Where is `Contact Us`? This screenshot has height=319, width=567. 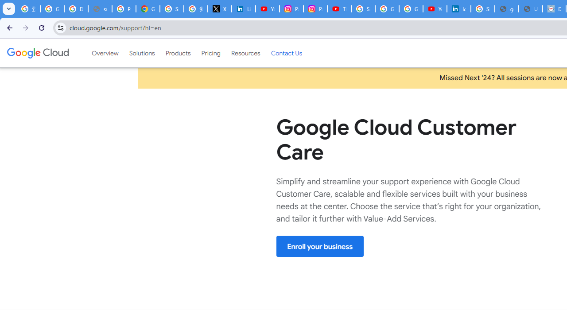
Contact Us is located at coordinates (286, 53).